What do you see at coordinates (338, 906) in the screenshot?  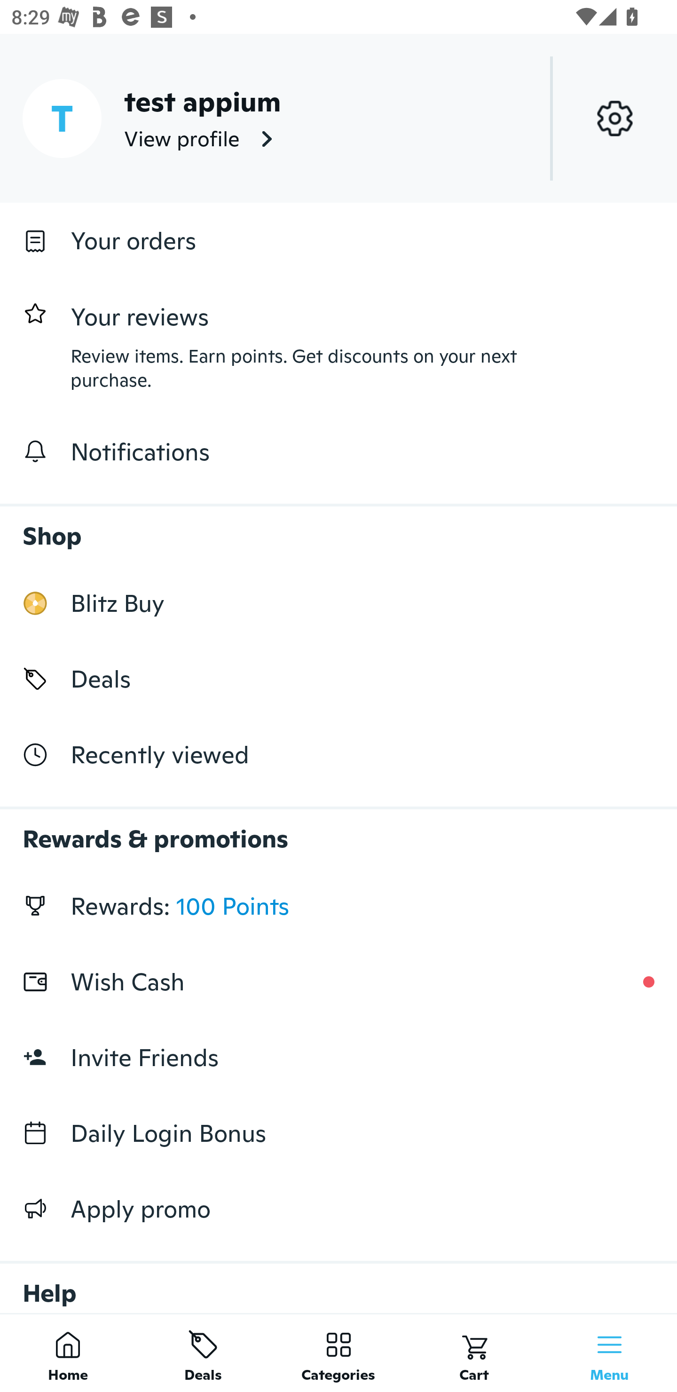 I see `Rewards: 100 Points` at bounding box center [338, 906].